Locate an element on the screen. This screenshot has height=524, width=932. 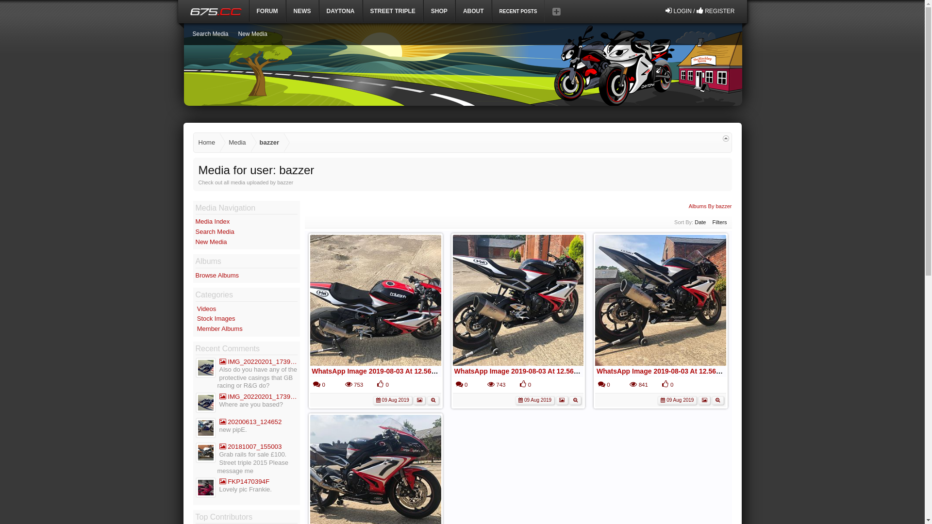
Media is located at coordinates (235, 143).